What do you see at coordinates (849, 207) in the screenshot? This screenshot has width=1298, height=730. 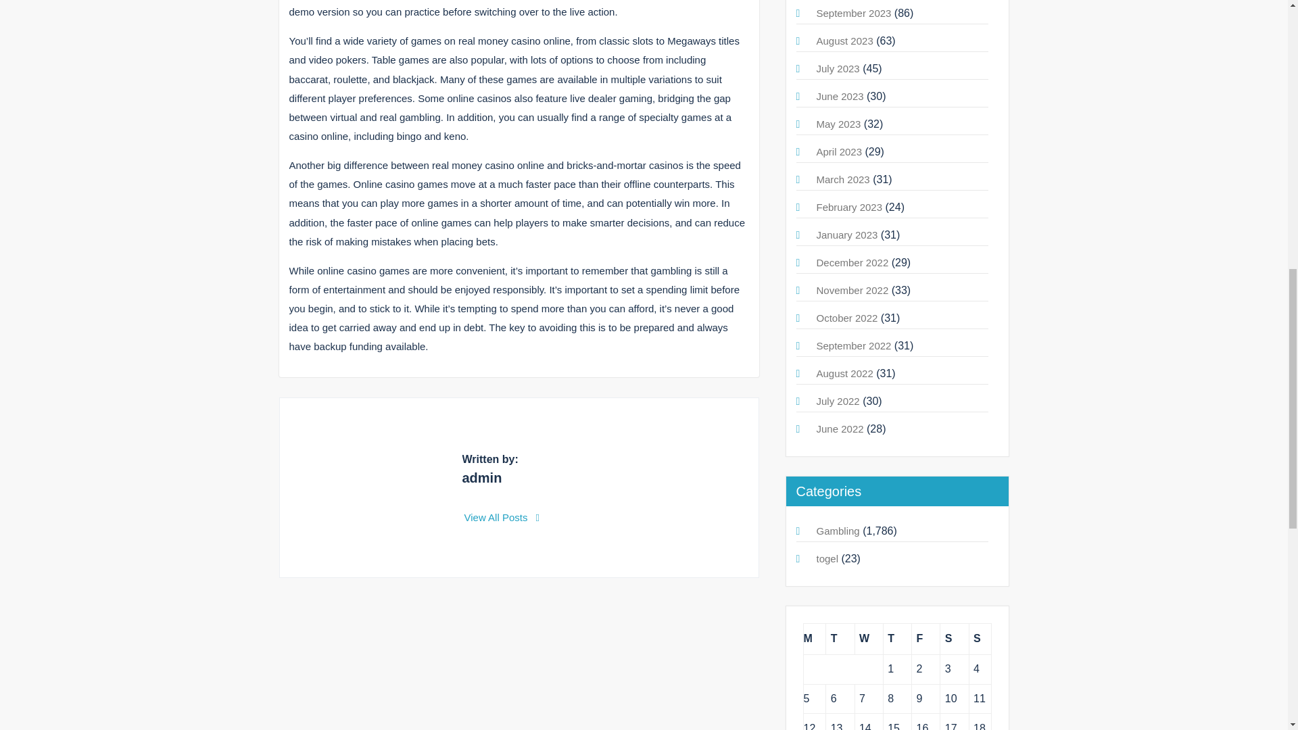 I see `February 2023` at bounding box center [849, 207].